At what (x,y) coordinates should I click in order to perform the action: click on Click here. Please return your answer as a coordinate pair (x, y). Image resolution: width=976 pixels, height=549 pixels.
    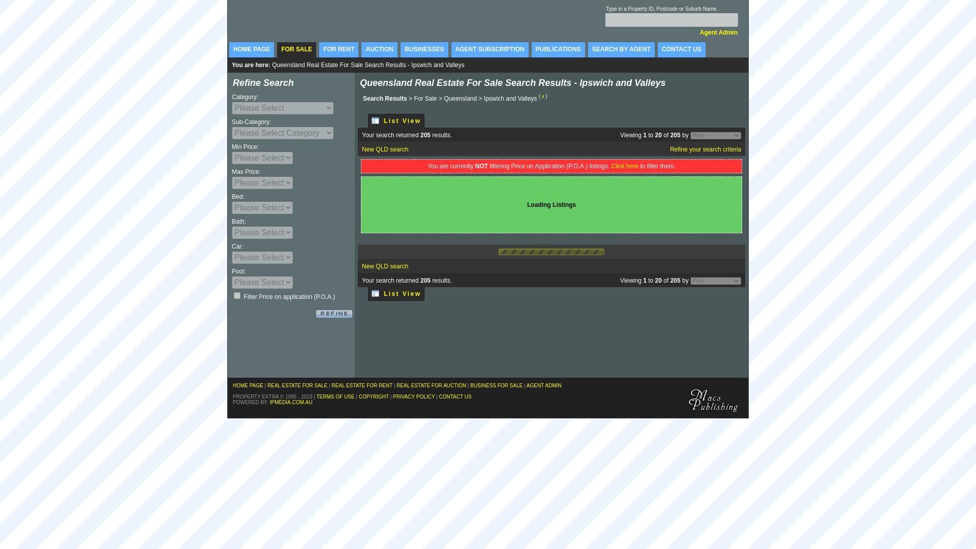
    Looking at the image, I should click on (625, 166).